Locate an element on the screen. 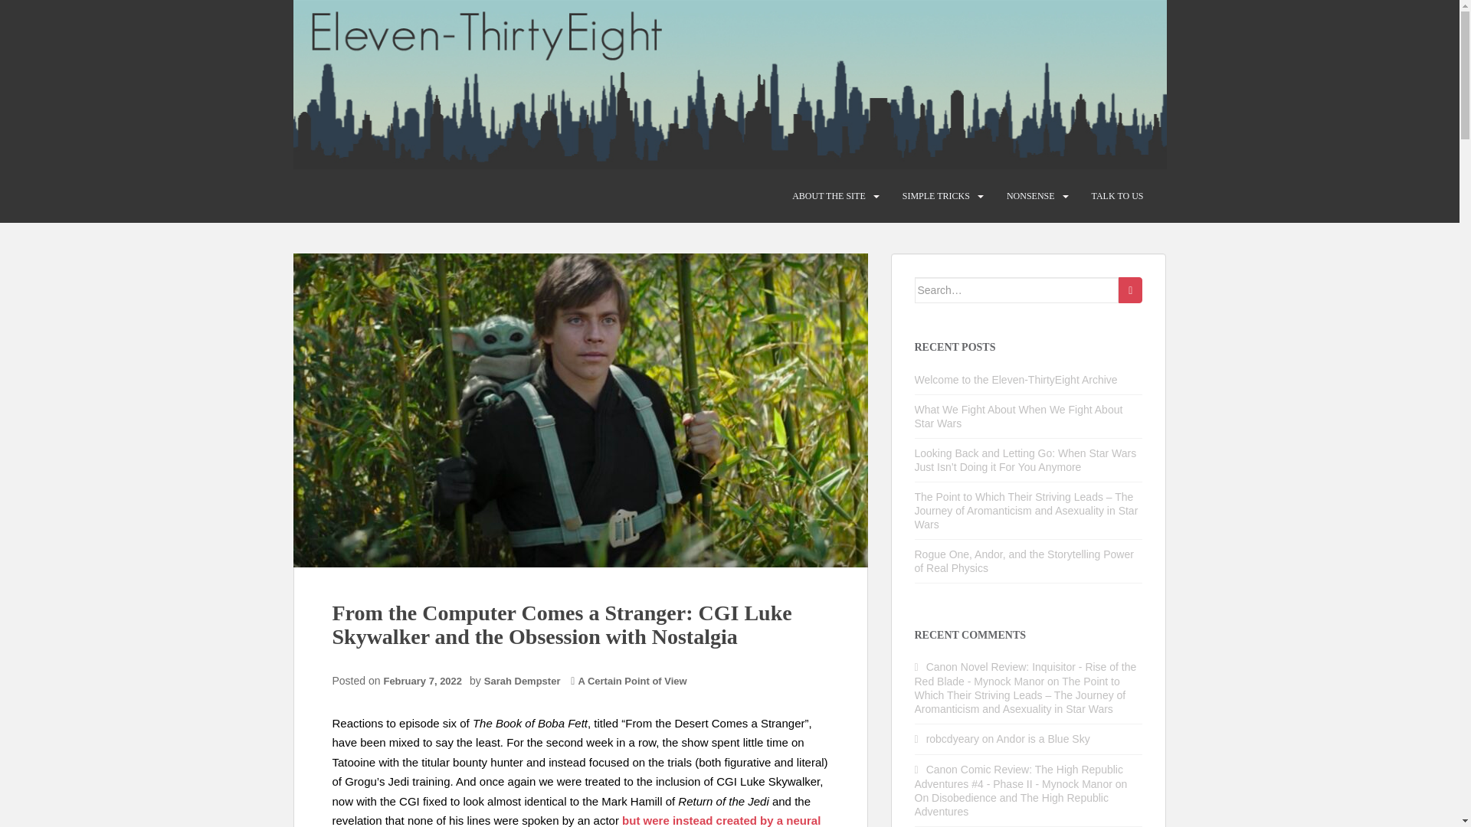  Welcome to the Eleven-ThirtyEight Archive is located at coordinates (1016, 380).